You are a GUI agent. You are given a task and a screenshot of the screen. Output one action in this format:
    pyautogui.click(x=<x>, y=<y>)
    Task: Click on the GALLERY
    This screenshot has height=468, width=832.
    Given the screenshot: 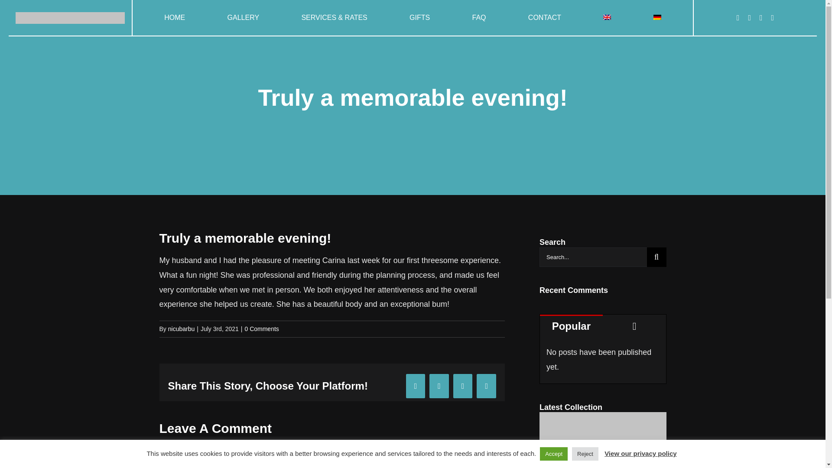 What is the action you would take?
    pyautogui.click(x=244, y=18)
    